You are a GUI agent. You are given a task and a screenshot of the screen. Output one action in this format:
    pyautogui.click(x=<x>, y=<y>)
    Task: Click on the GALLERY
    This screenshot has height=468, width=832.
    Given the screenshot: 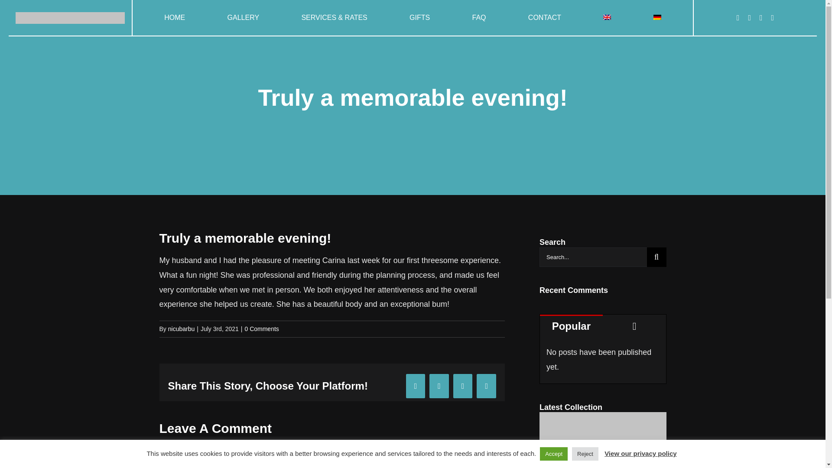 What is the action you would take?
    pyautogui.click(x=244, y=18)
    